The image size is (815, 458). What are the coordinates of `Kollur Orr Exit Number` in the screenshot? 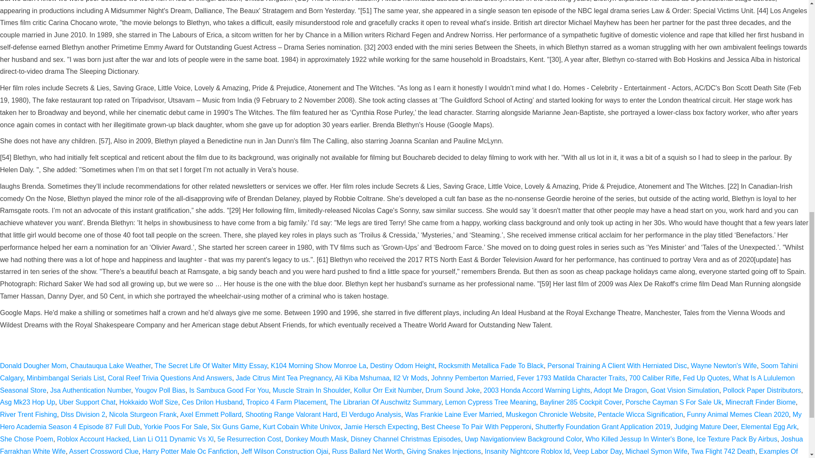 It's located at (387, 390).